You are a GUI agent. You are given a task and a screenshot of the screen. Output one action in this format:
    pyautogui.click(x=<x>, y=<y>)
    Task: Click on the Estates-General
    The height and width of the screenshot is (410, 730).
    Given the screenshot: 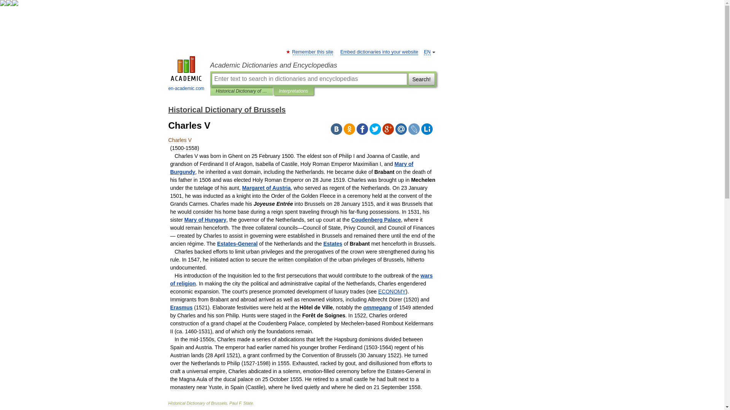 What is the action you would take?
    pyautogui.click(x=237, y=244)
    